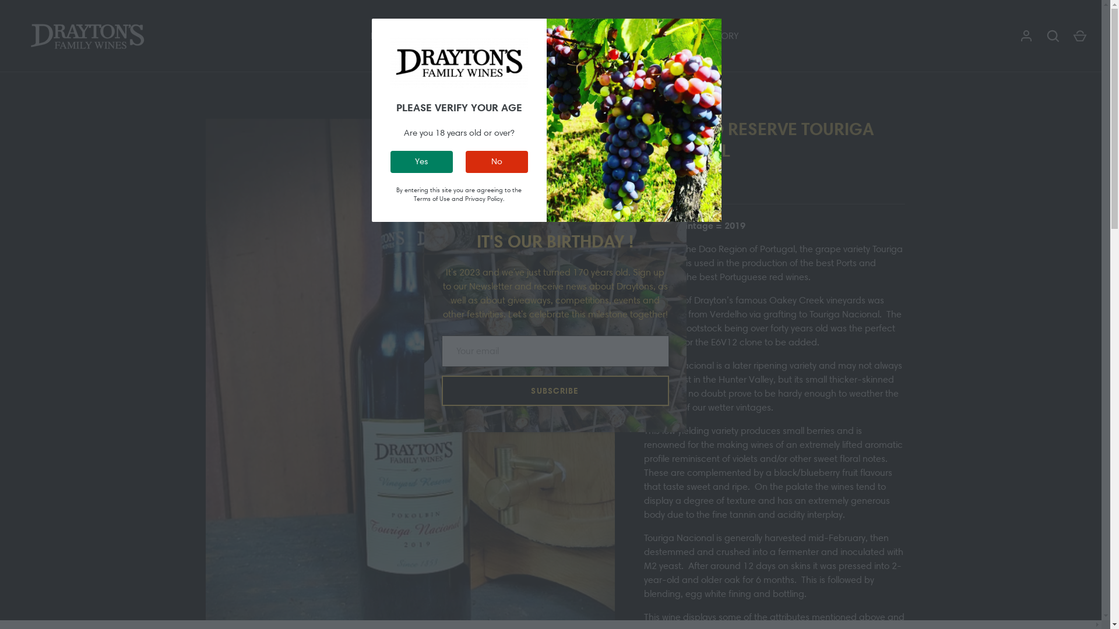 The width and height of the screenshot is (1119, 629). I want to click on Yes, so click(422, 162).